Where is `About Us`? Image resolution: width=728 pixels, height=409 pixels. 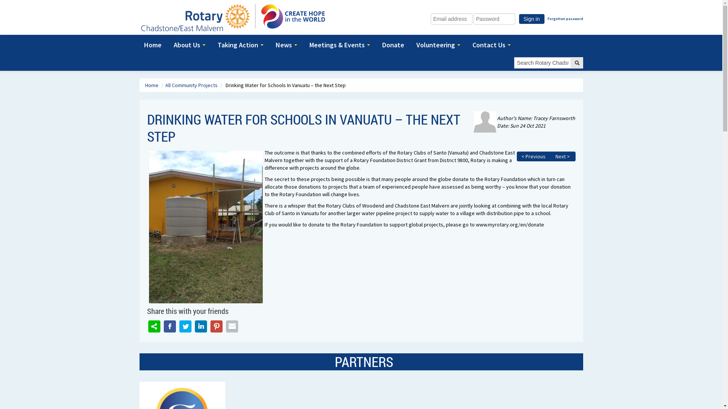
About Us is located at coordinates (191, 45).